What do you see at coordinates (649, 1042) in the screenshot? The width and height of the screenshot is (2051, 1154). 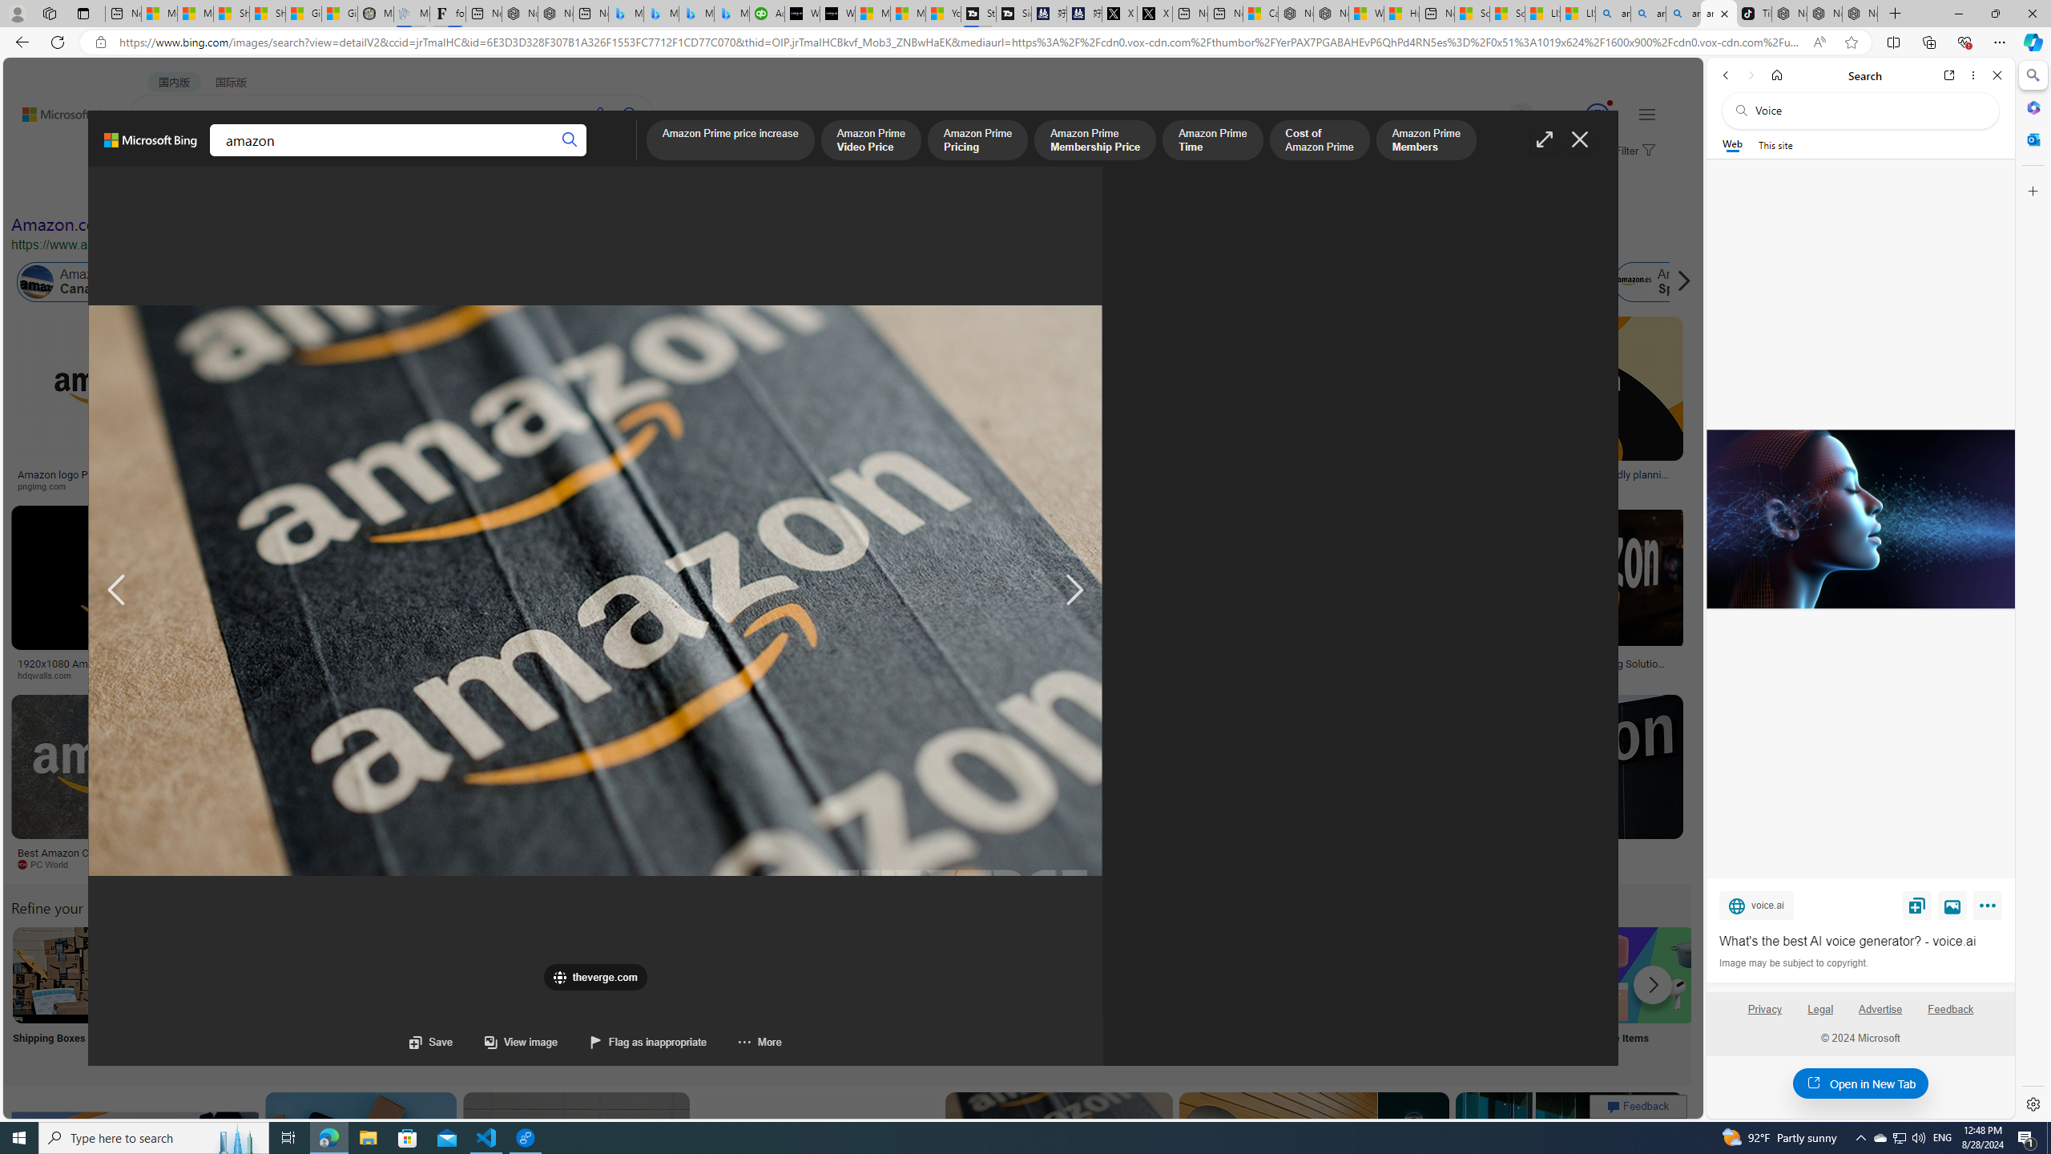 I see `Flag as inappropriate` at bounding box center [649, 1042].